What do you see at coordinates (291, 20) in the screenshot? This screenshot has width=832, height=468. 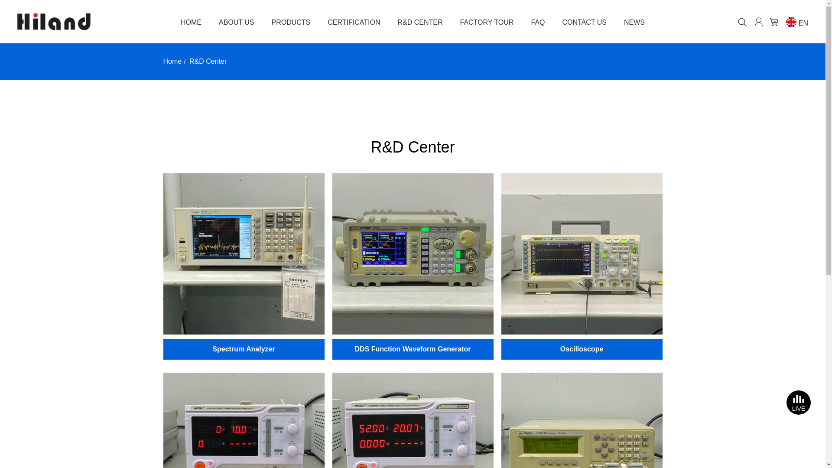 I see `PRODUCTS` at bounding box center [291, 20].